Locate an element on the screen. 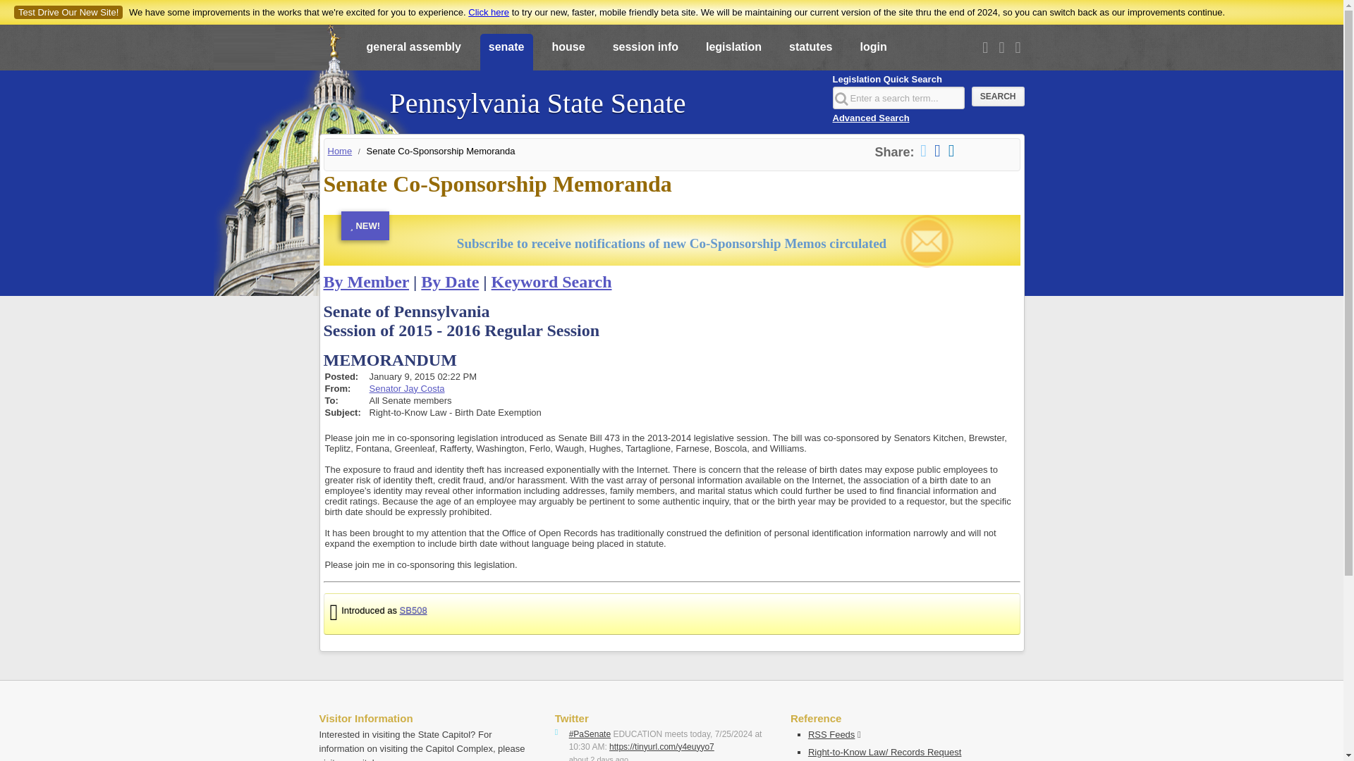  Search is located at coordinates (999, 97).